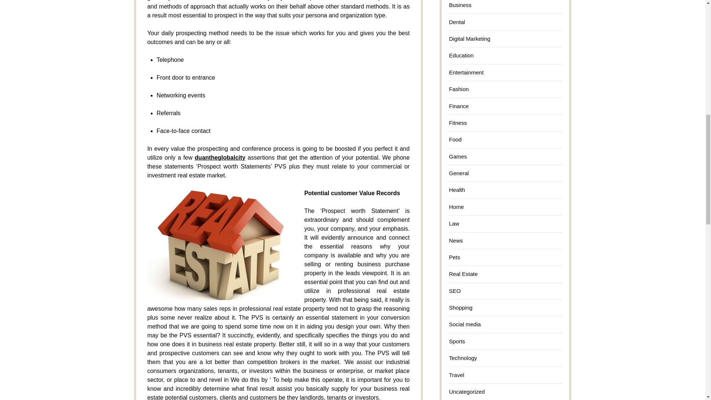 This screenshot has height=400, width=711. Describe the element at coordinates (455, 290) in the screenshot. I see `SEO` at that location.